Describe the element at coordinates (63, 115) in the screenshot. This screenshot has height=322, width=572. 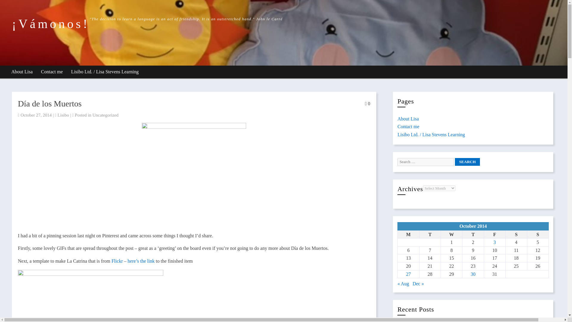
I see `Lisibo` at that location.